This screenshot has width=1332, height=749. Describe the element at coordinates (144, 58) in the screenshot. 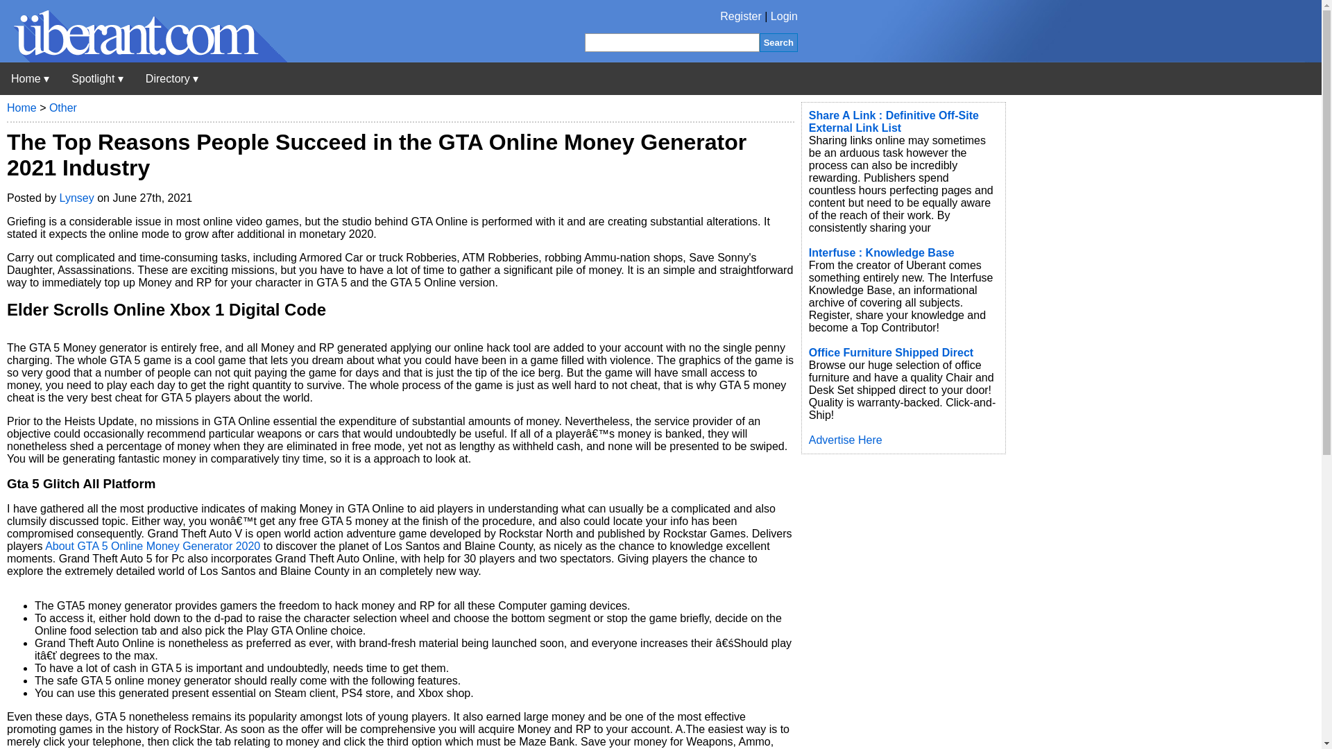

I see `Uberant` at that location.